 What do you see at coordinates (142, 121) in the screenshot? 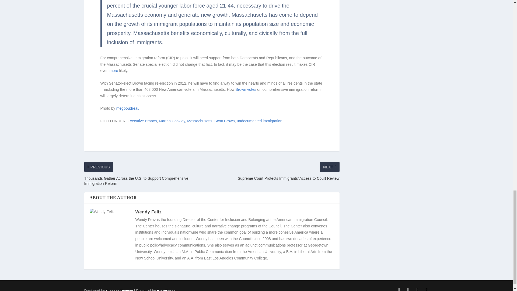
I see `Executive Branch` at bounding box center [142, 121].